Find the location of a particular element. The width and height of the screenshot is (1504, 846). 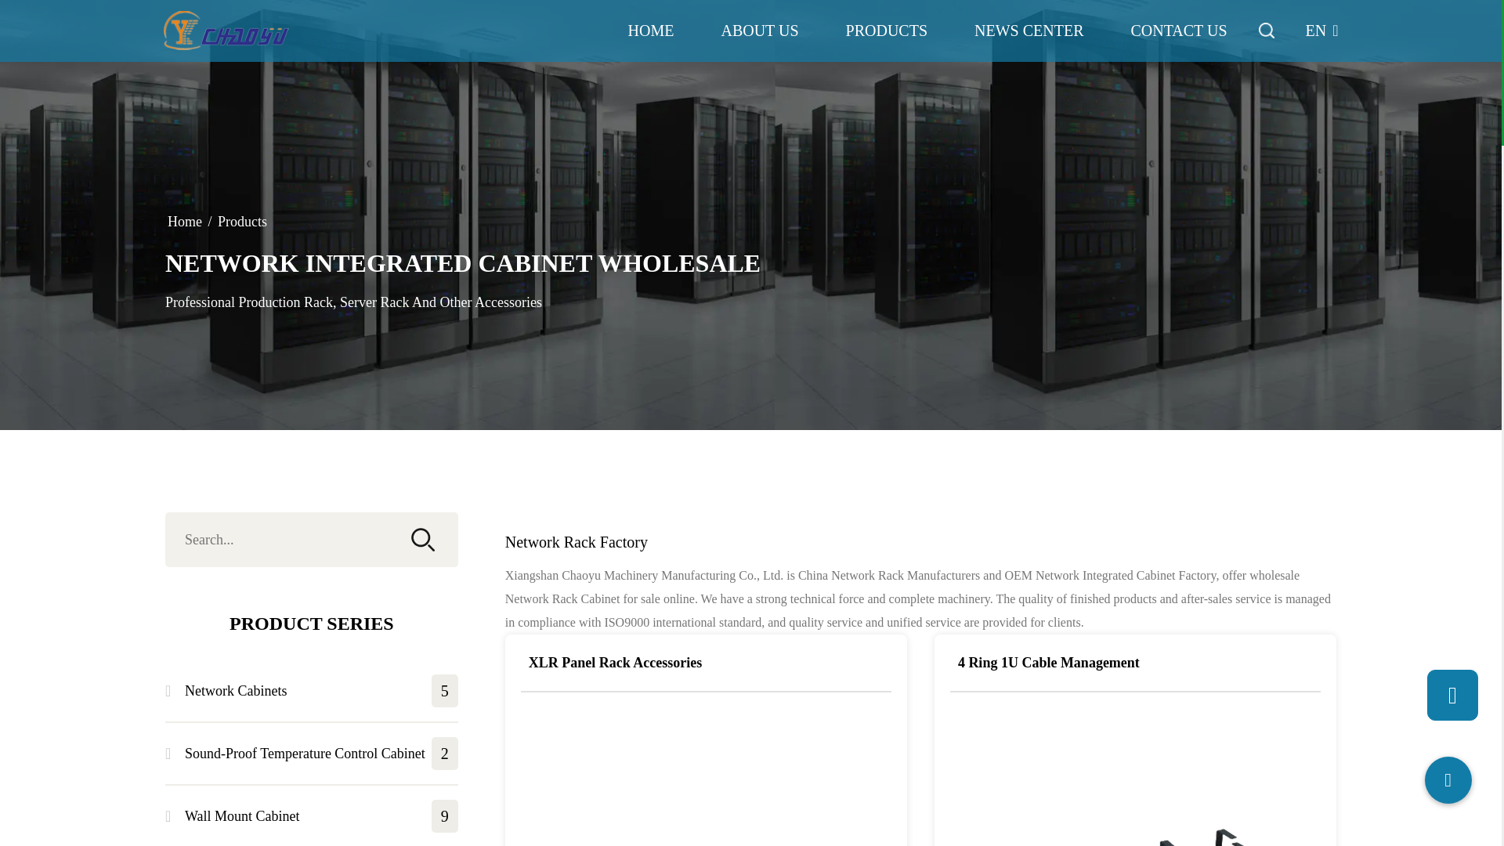

XLR Panel Rack Accessories is located at coordinates (706, 780).